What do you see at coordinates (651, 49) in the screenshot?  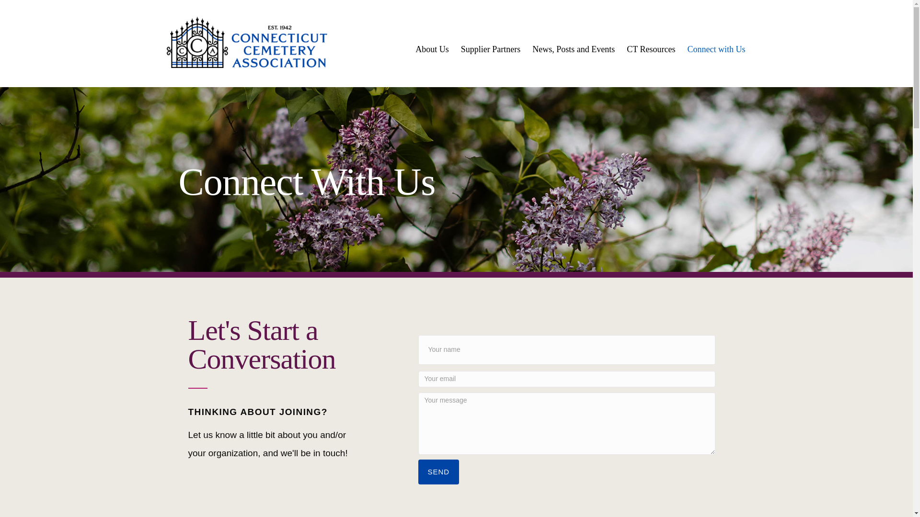 I see `CT Resources` at bounding box center [651, 49].